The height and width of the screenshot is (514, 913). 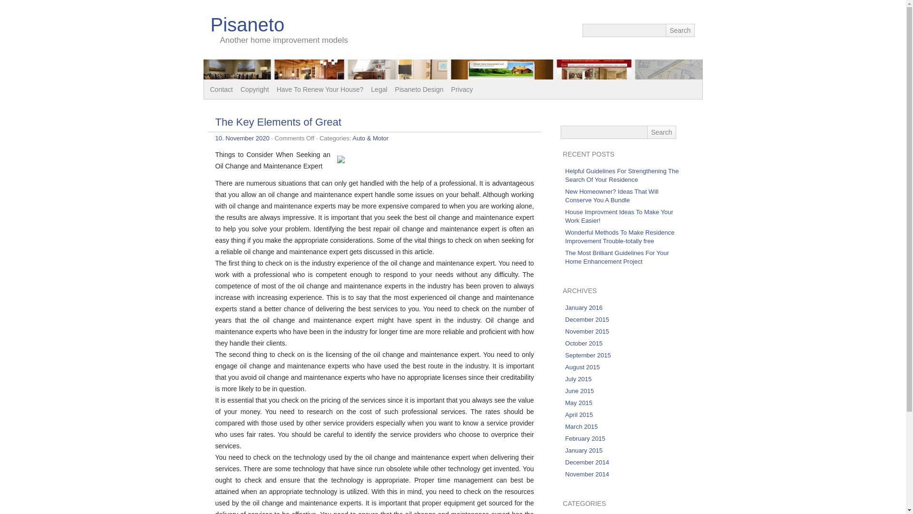 What do you see at coordinates (379, 89) in the screenshot?
I see `Legal` at bounding box center [379, 89].